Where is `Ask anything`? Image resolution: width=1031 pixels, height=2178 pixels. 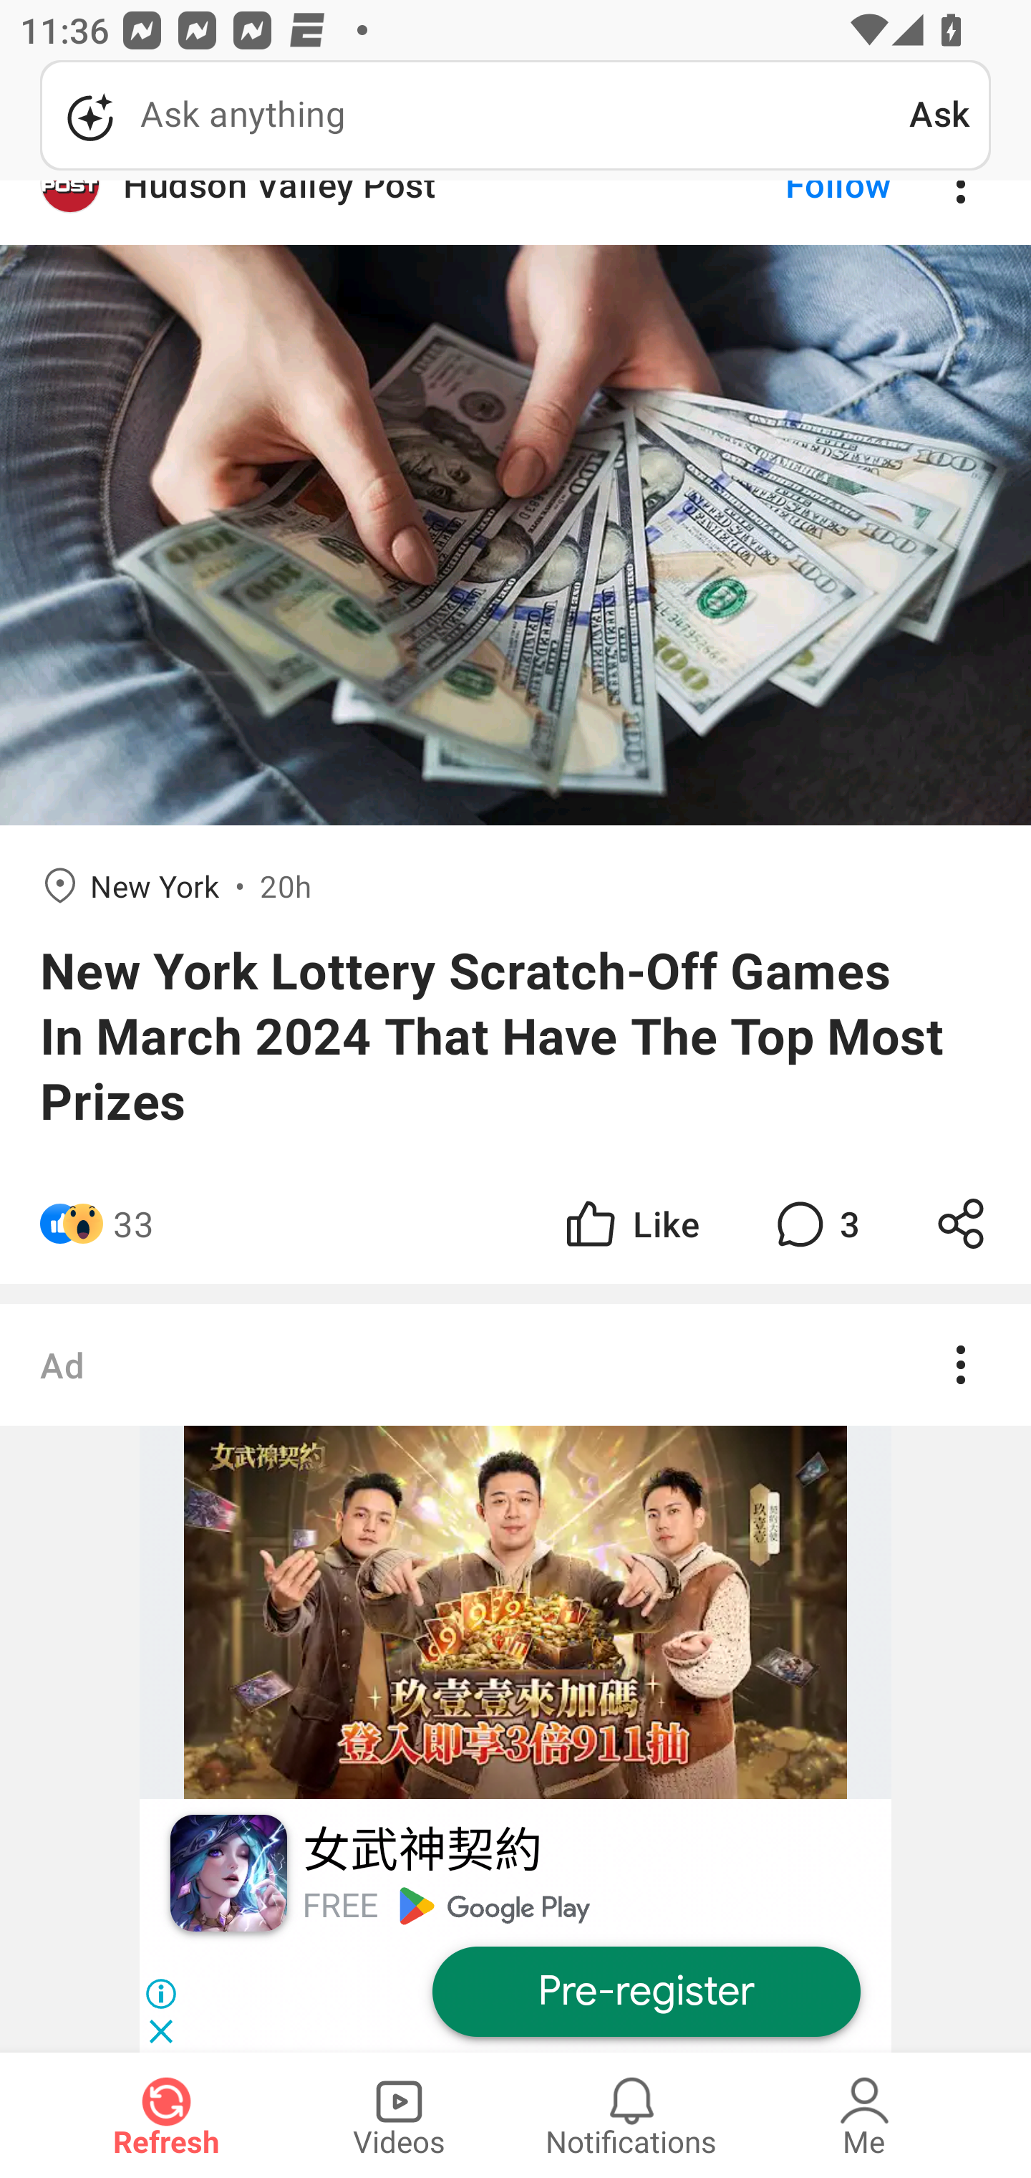
Ask anything is located at coordinates (475, 115).